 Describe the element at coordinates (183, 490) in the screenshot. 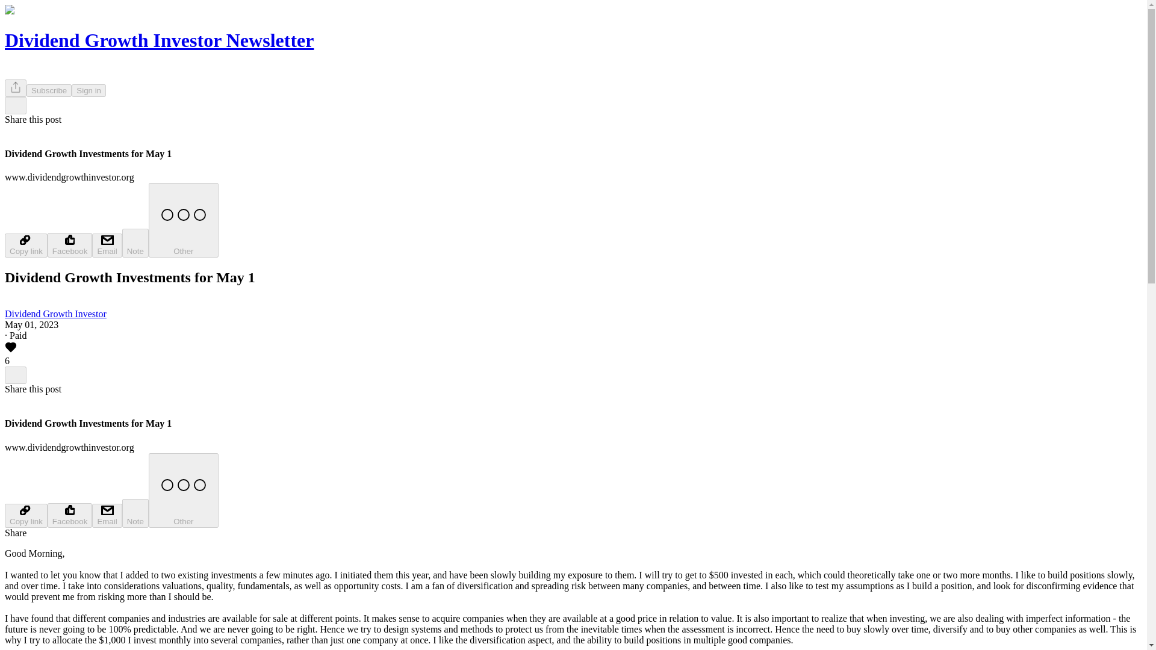

I see `Other` at that location.